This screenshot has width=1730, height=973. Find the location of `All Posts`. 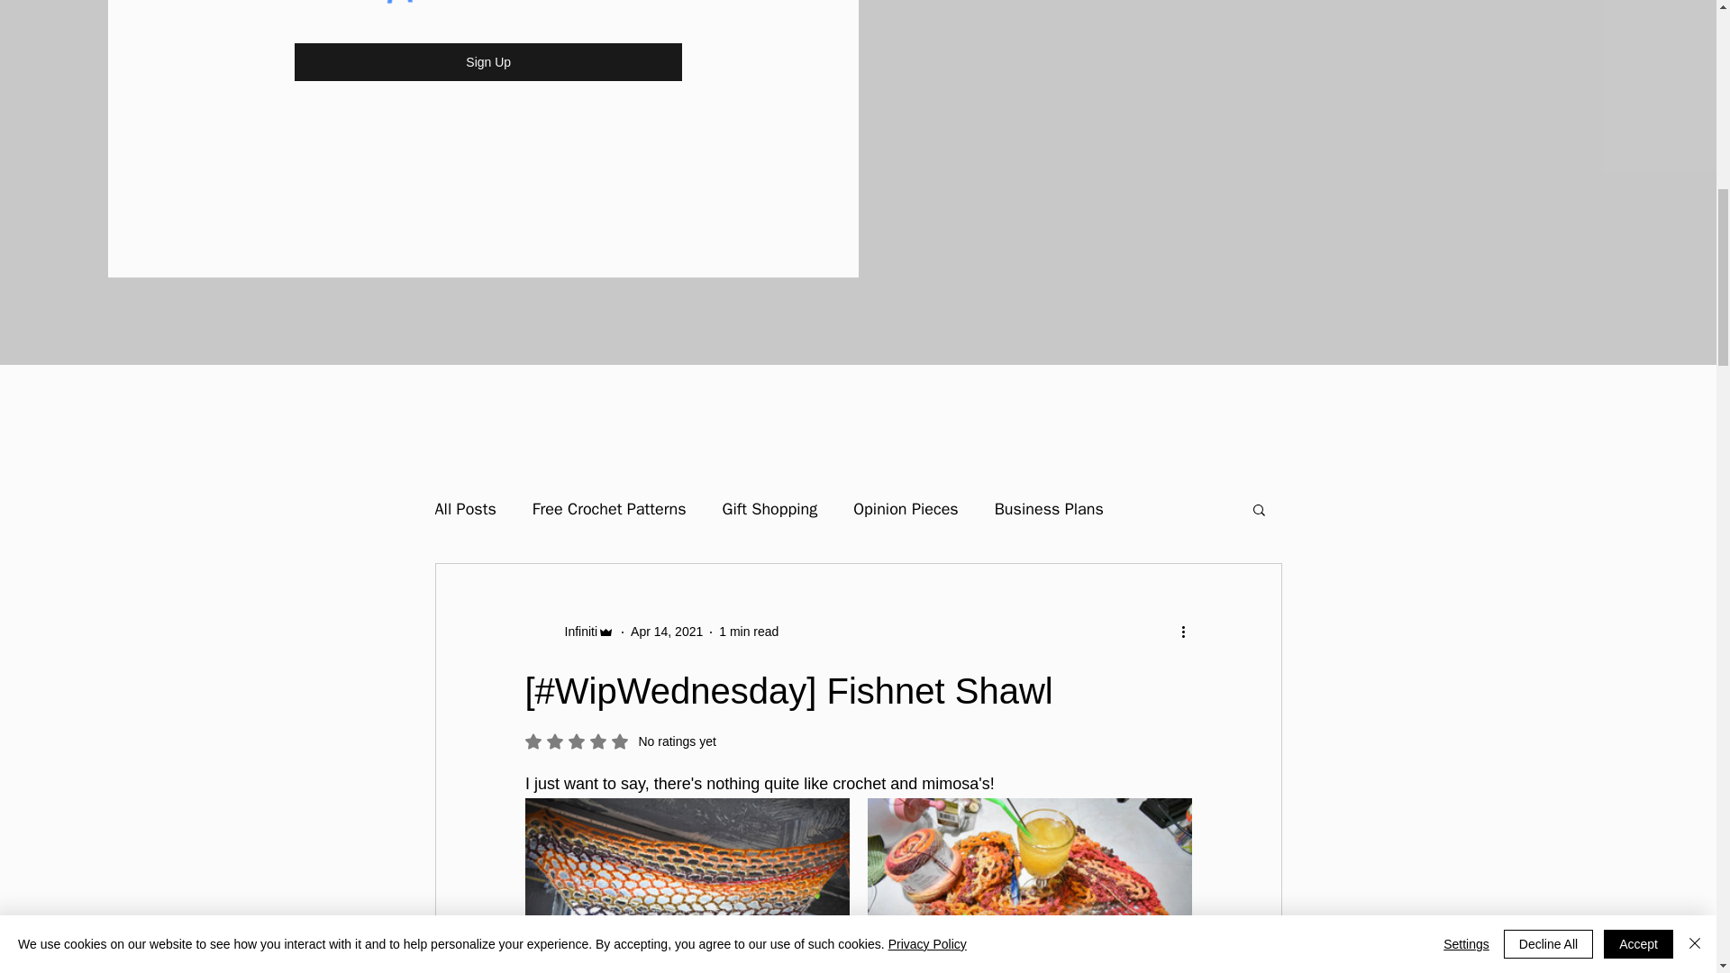

All Posts is located at coordinates (464, 508).